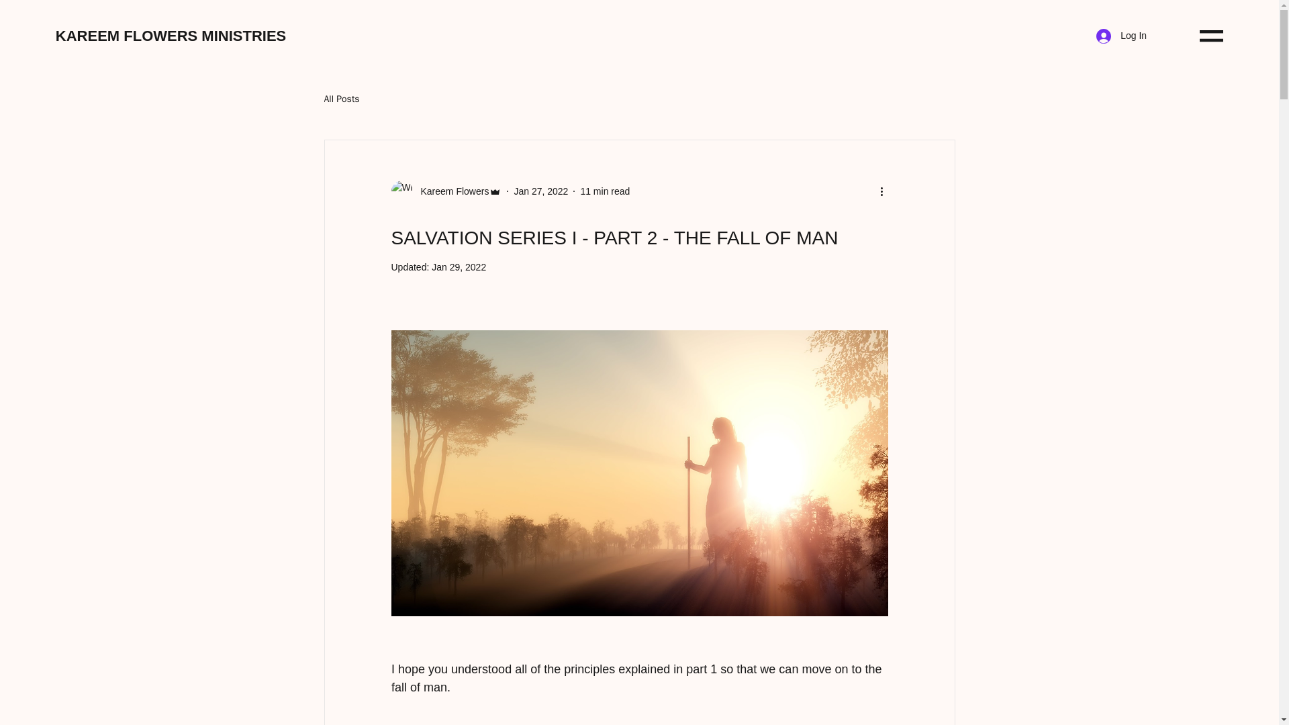  Describe the element at coordinates (1121, 36) in the screenshot. I see `Log In` at that location.